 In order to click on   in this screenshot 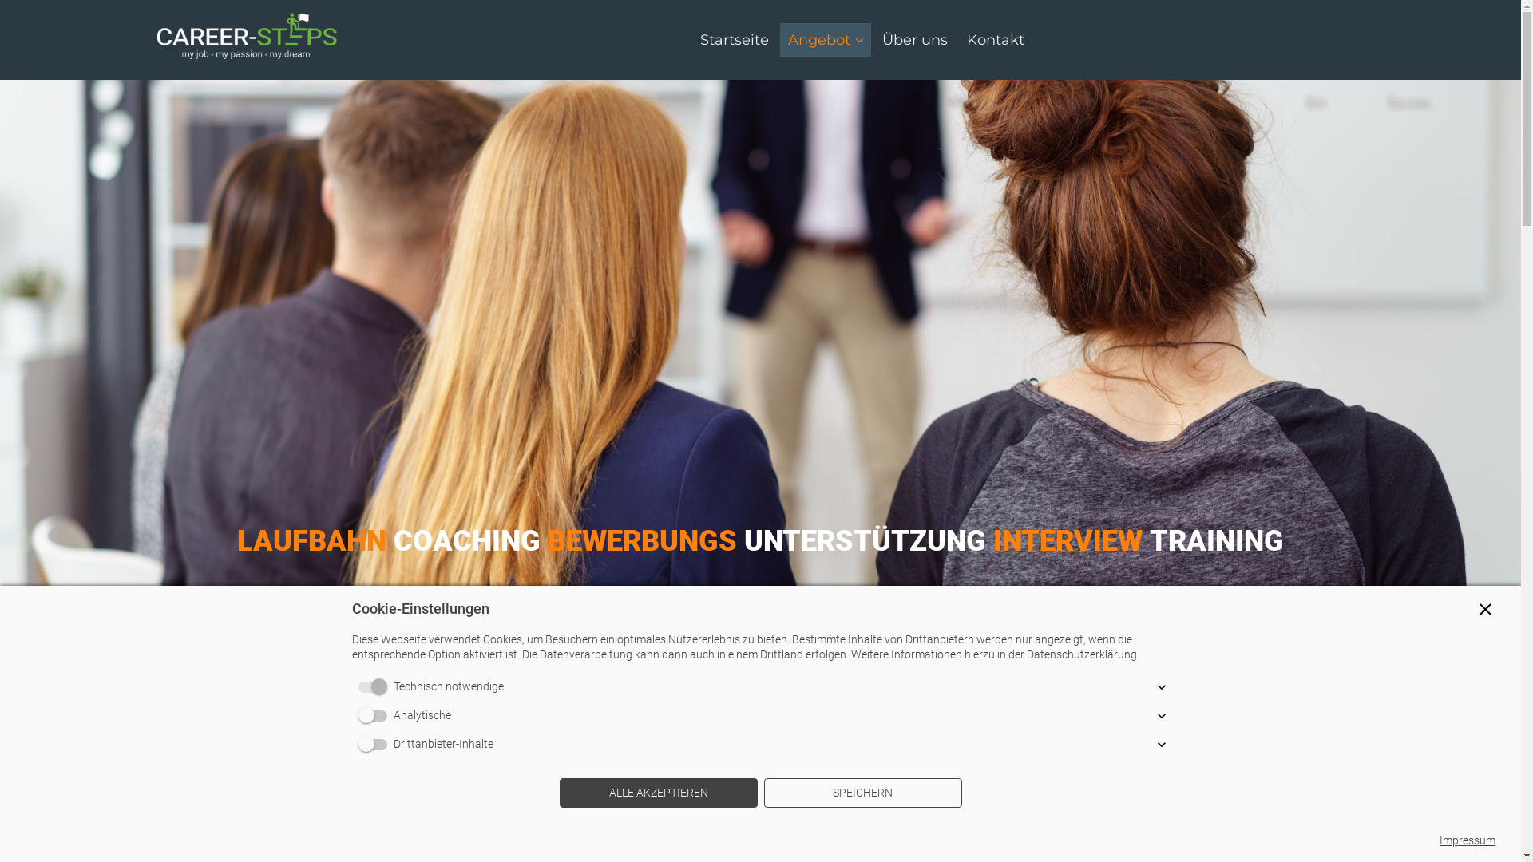, I will do `click(247, 39)`.